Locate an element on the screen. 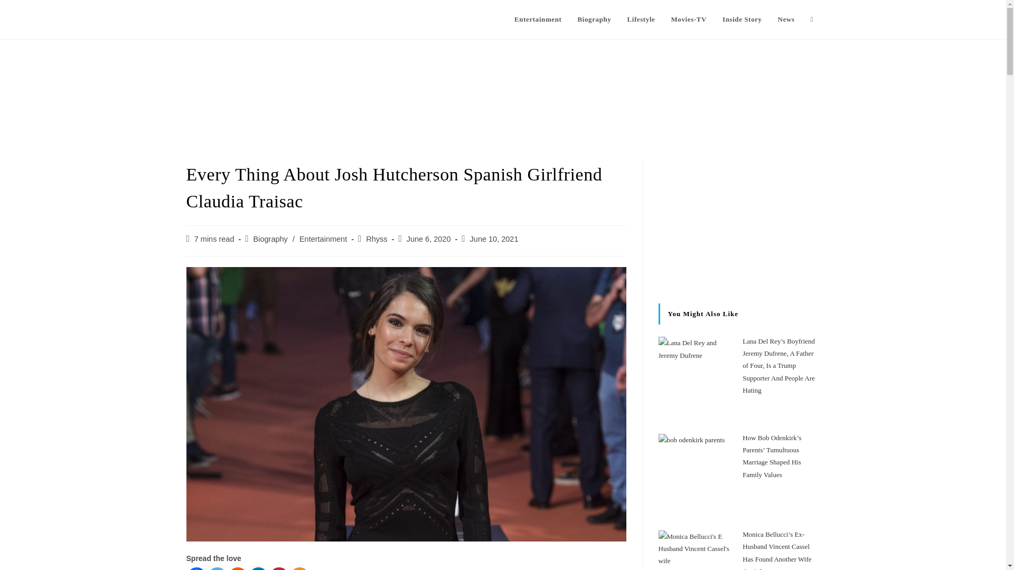  Entertainment is located at coordinates (538, 20).